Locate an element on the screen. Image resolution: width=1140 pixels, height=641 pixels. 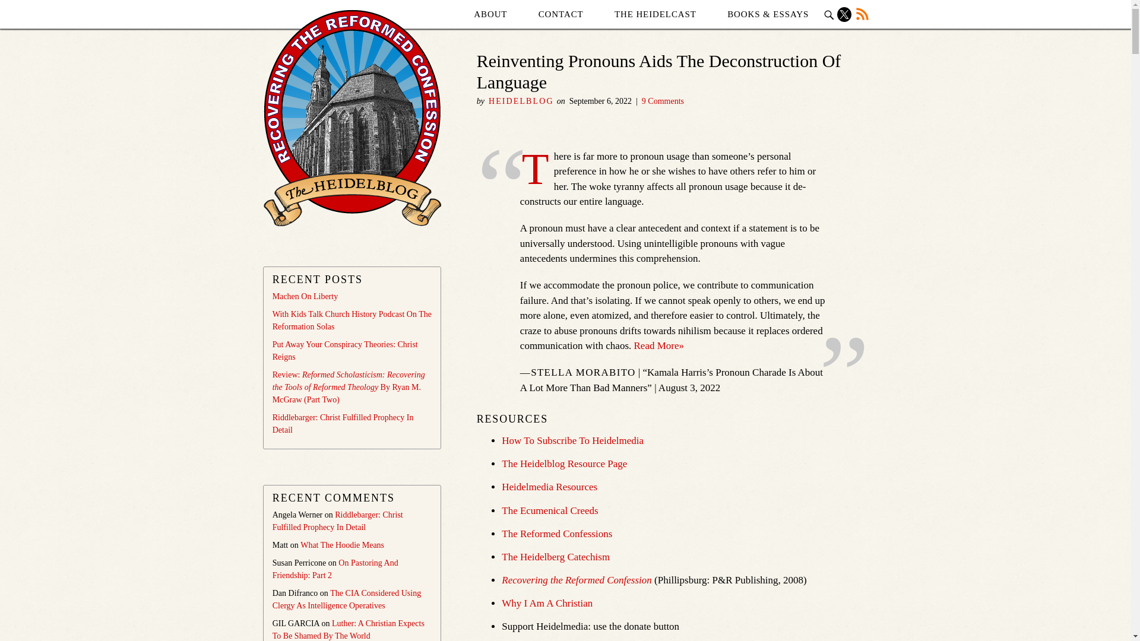
Contact is located at coordinates (560, 14).